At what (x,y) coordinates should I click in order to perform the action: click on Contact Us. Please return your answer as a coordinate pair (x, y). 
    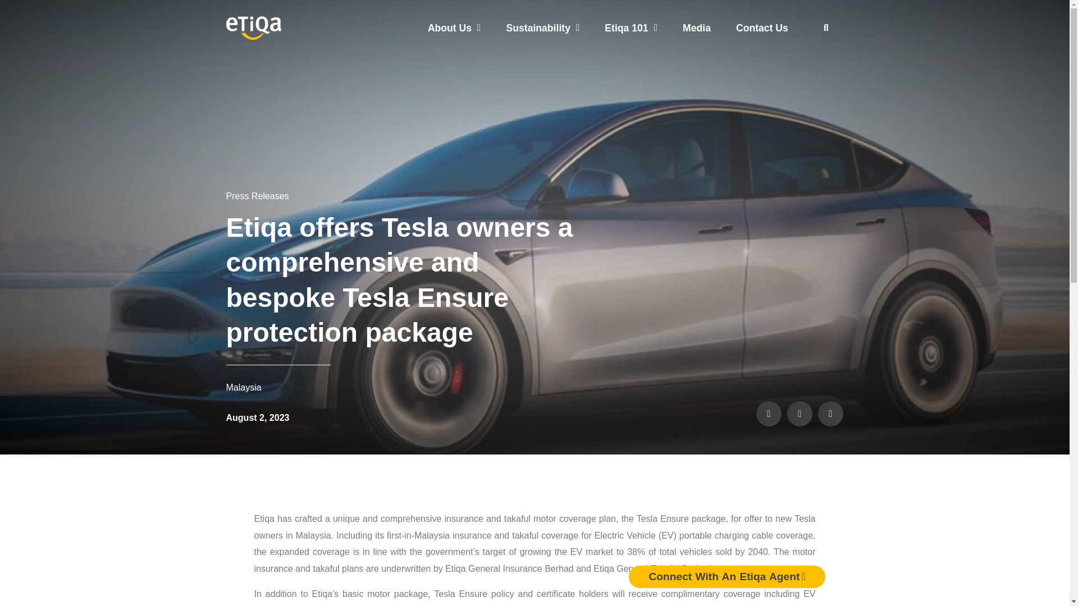
    Looking at the image, I should click on (762, 28).